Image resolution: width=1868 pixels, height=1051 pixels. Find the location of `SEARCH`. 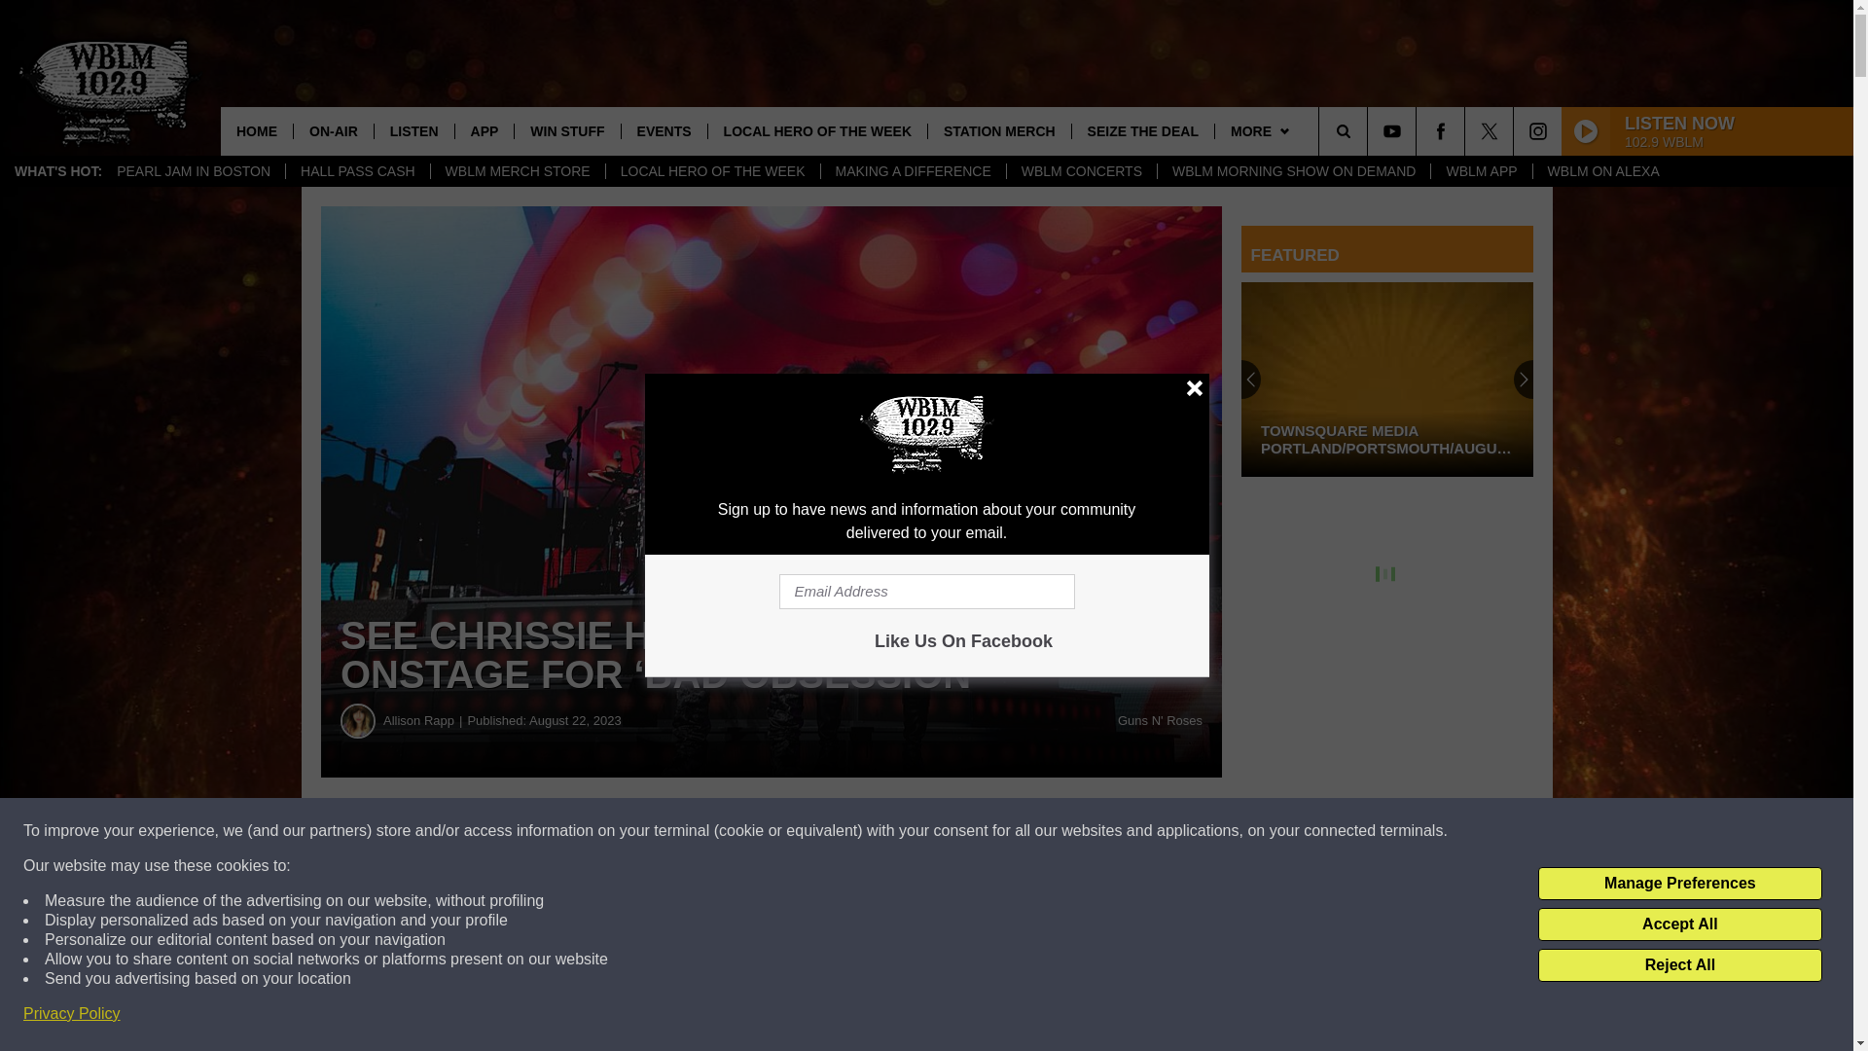

SEARCH is located at coordinates (1370, 130).